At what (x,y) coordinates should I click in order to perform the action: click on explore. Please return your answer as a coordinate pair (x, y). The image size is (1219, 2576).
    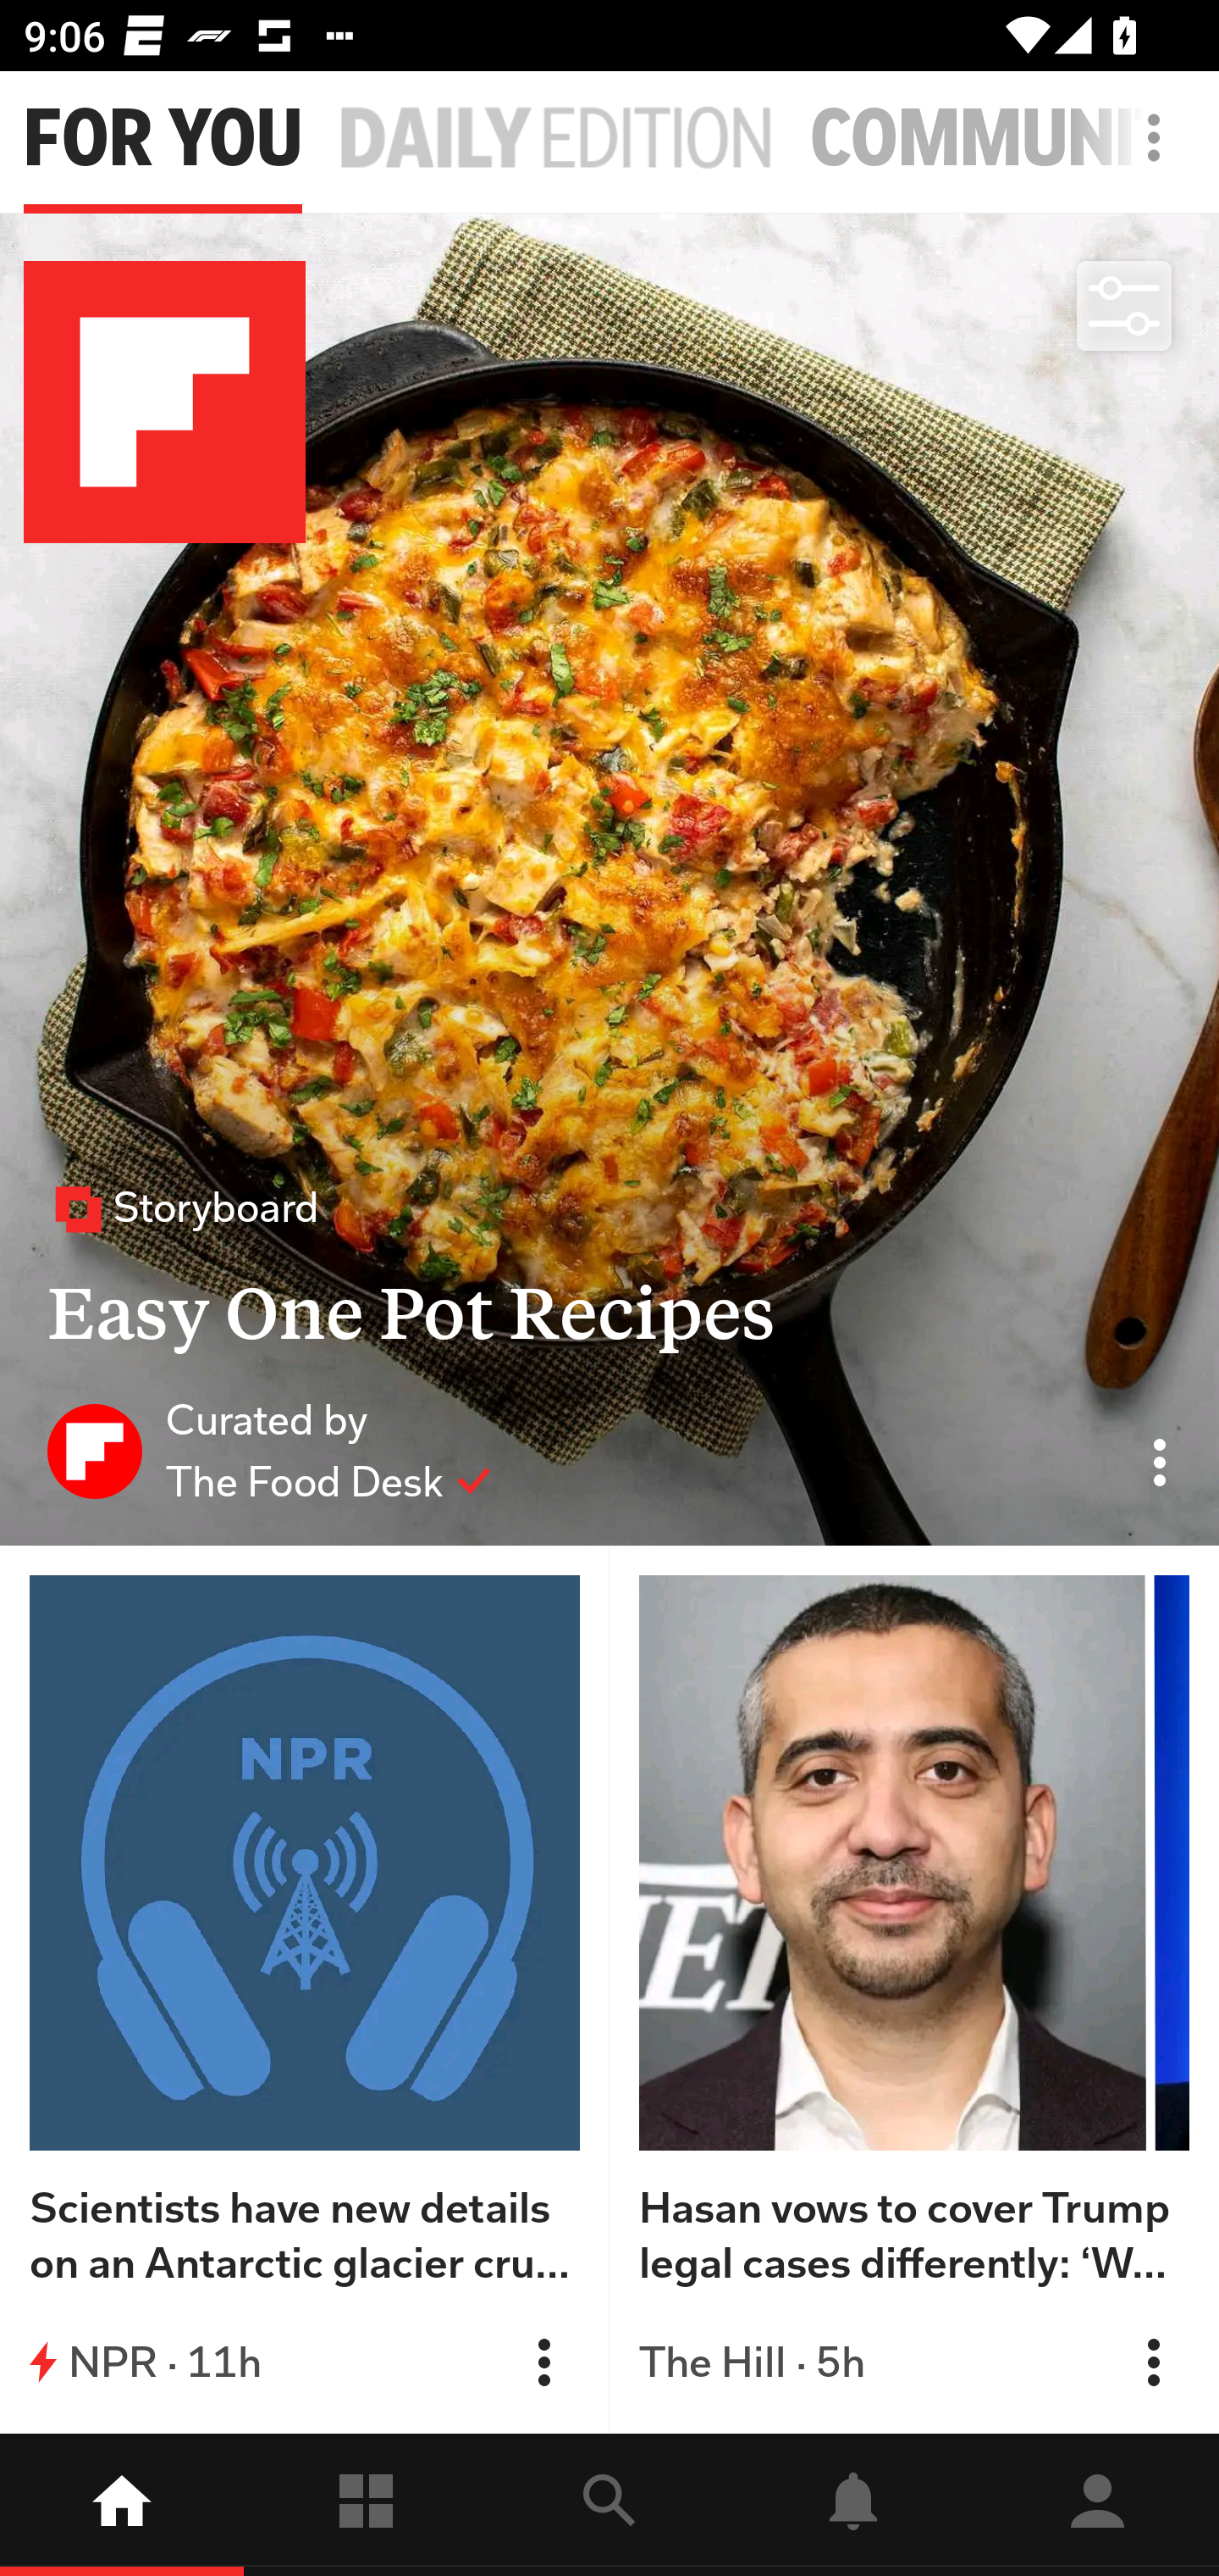
    Looking at the image, I should click on (609, 2505).